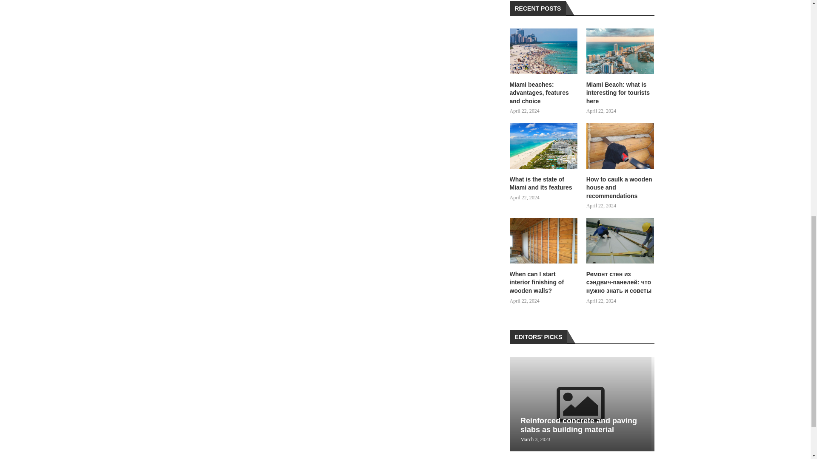 The image size is (817, 459). I want to click on Miami beaches: advantages, features and choice, so click(544, 51).